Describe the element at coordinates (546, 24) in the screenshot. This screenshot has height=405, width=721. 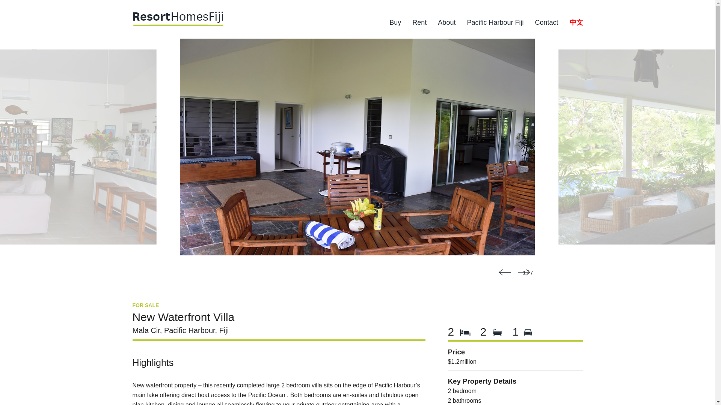
I see `Contact` at that location.